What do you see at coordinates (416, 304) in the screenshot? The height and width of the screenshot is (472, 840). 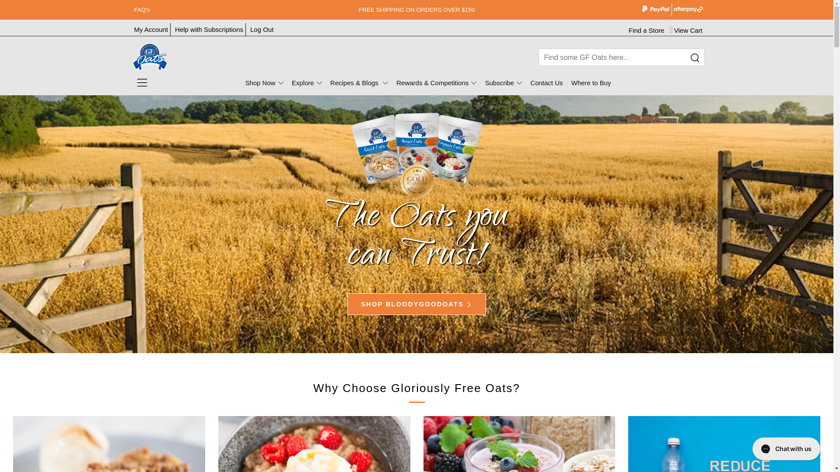 I see `SHOP BLOODYGOODOATS` at bounding box center [416, 304].